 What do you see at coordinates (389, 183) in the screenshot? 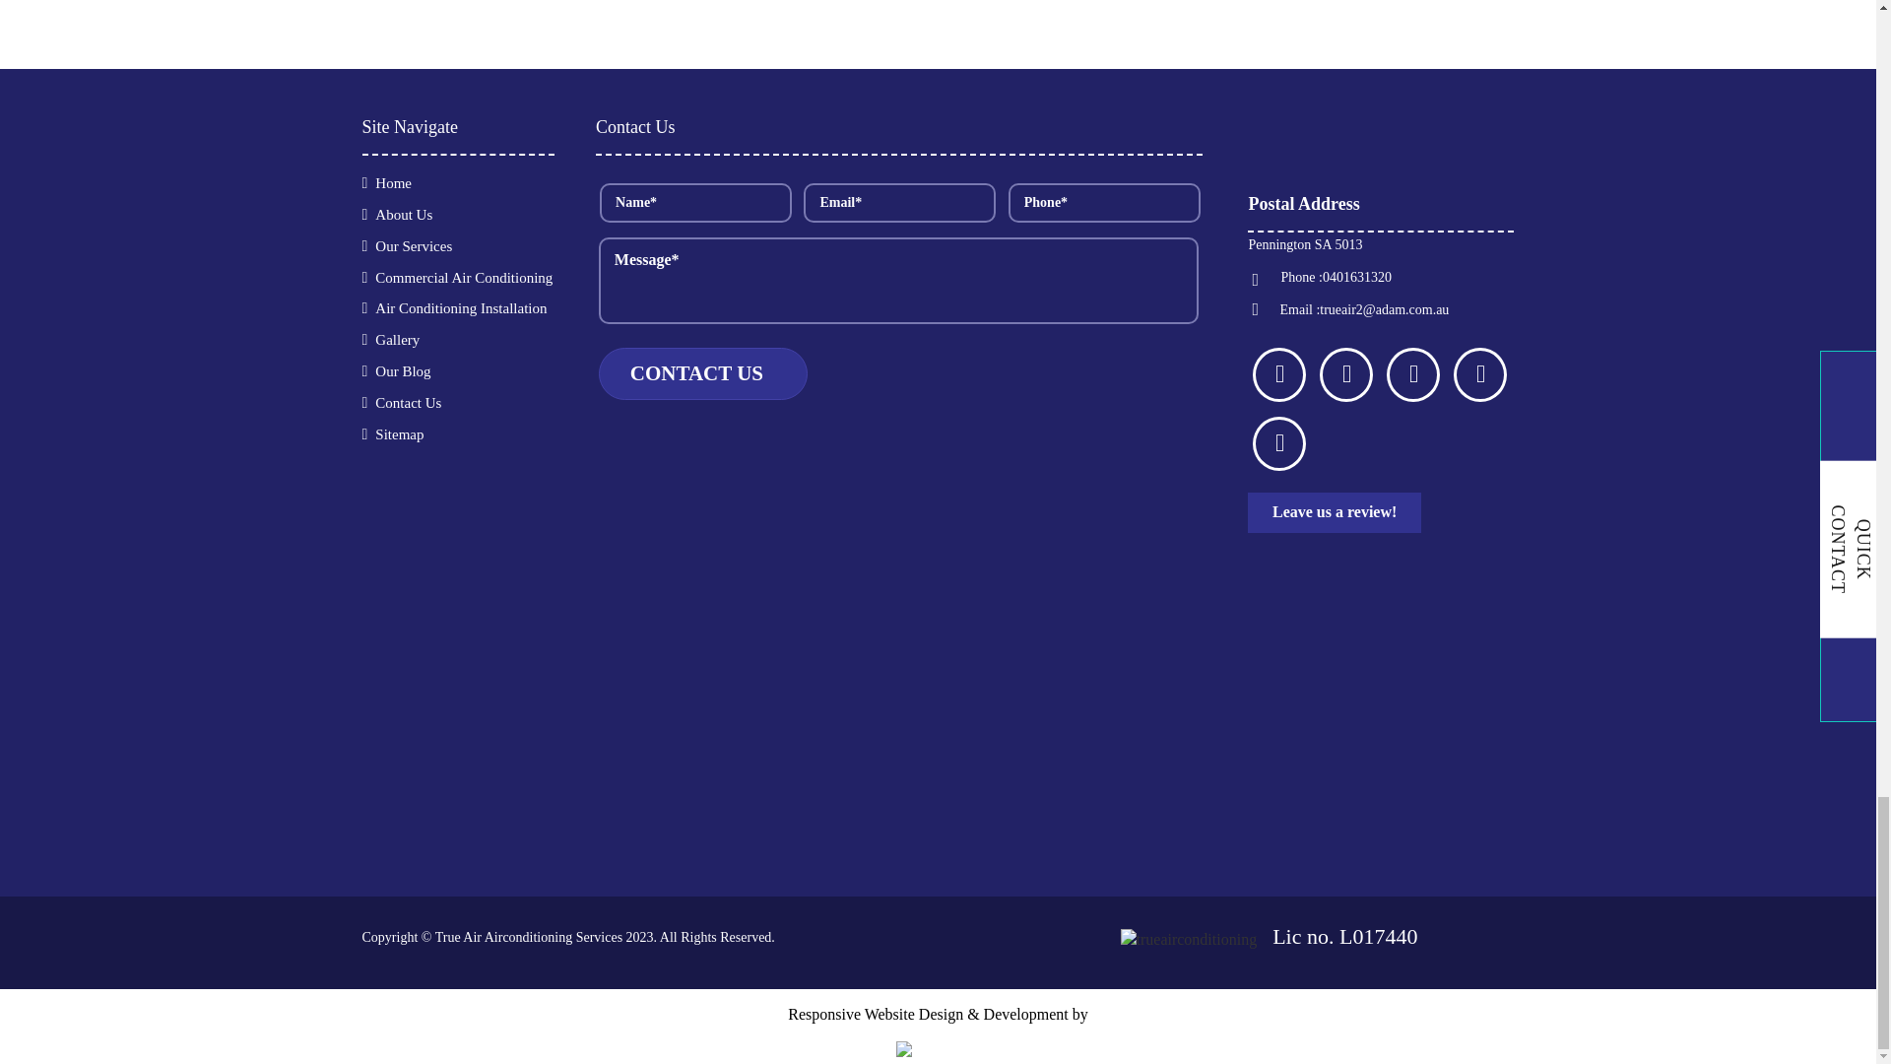
I see `Home` at bounding box center [389, 183].